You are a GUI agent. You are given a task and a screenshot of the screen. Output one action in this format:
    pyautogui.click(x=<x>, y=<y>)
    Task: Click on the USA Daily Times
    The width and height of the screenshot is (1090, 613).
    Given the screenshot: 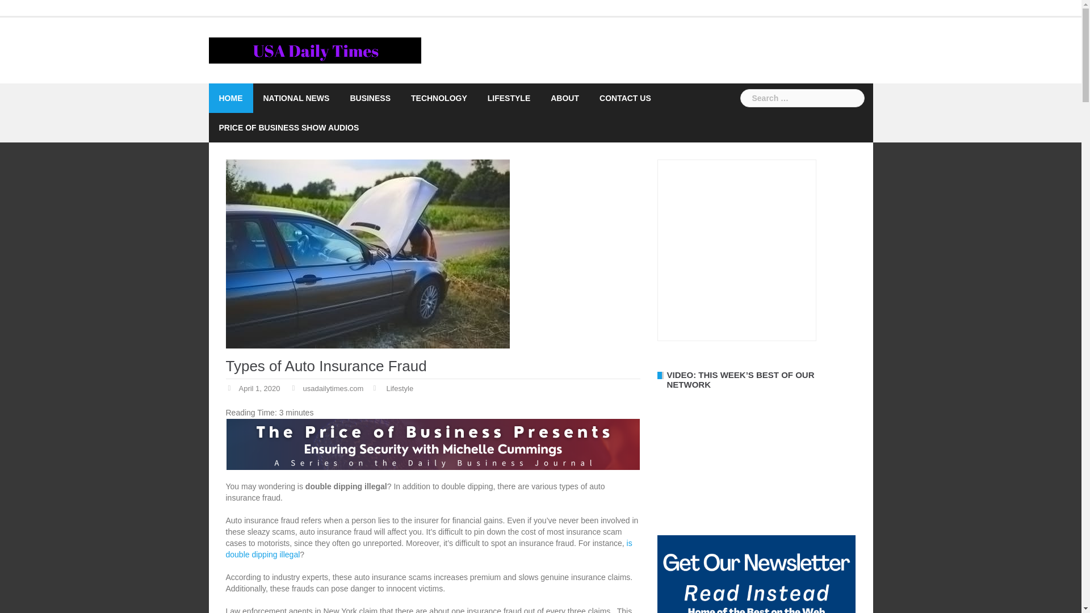 What is the action you would take?
    pyautogui.click(x=316, y=50)
    